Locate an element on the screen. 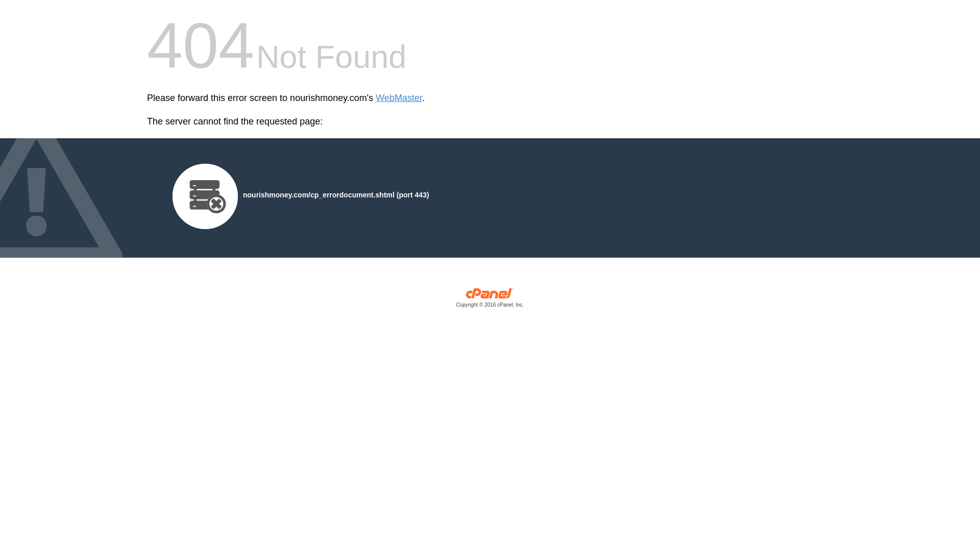  WebMaster is located at coordinates (399, 98).